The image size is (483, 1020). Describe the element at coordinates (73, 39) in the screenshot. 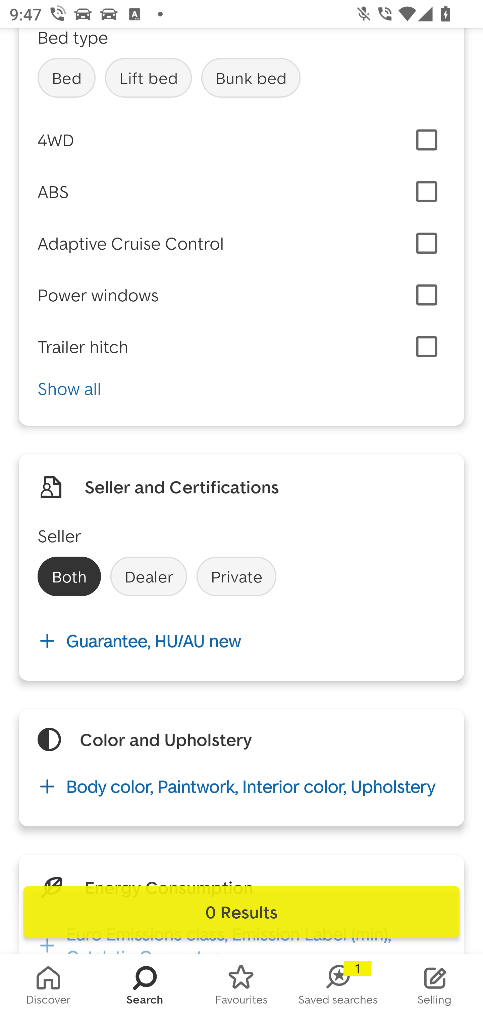

I see `Bed type` at that location.